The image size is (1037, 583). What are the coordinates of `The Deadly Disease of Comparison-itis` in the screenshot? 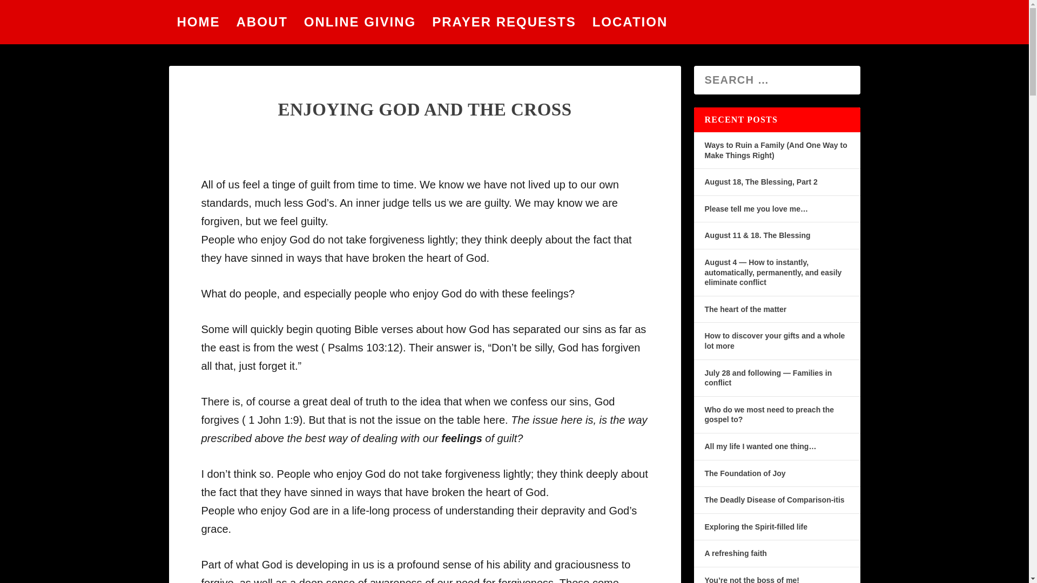 It's located at (773, 500).